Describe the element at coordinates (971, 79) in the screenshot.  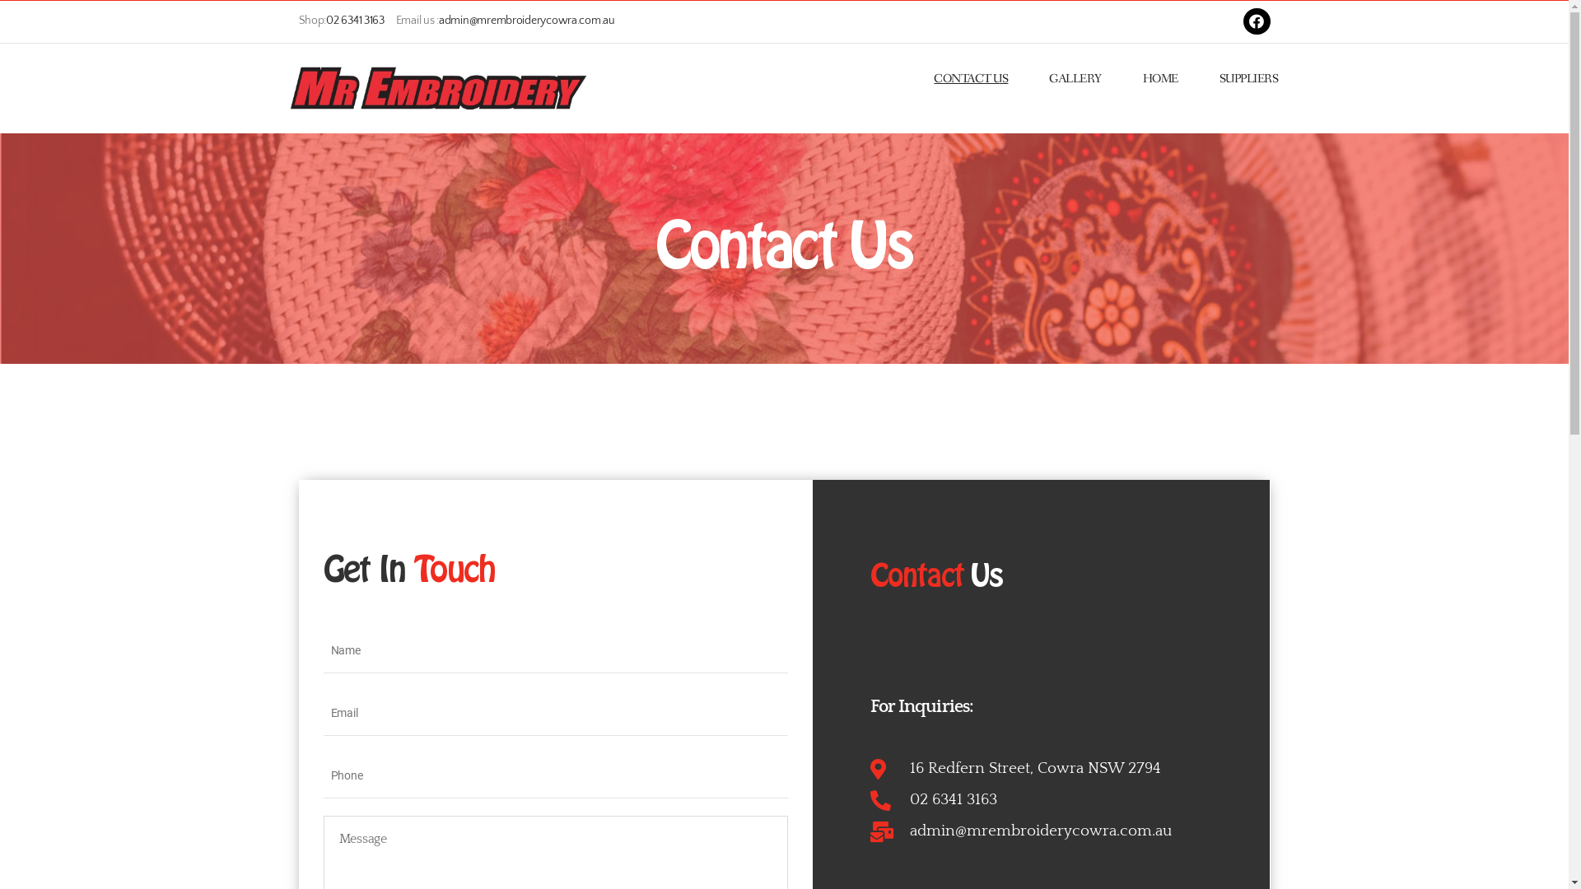
I see `CONTACT US` at that location.